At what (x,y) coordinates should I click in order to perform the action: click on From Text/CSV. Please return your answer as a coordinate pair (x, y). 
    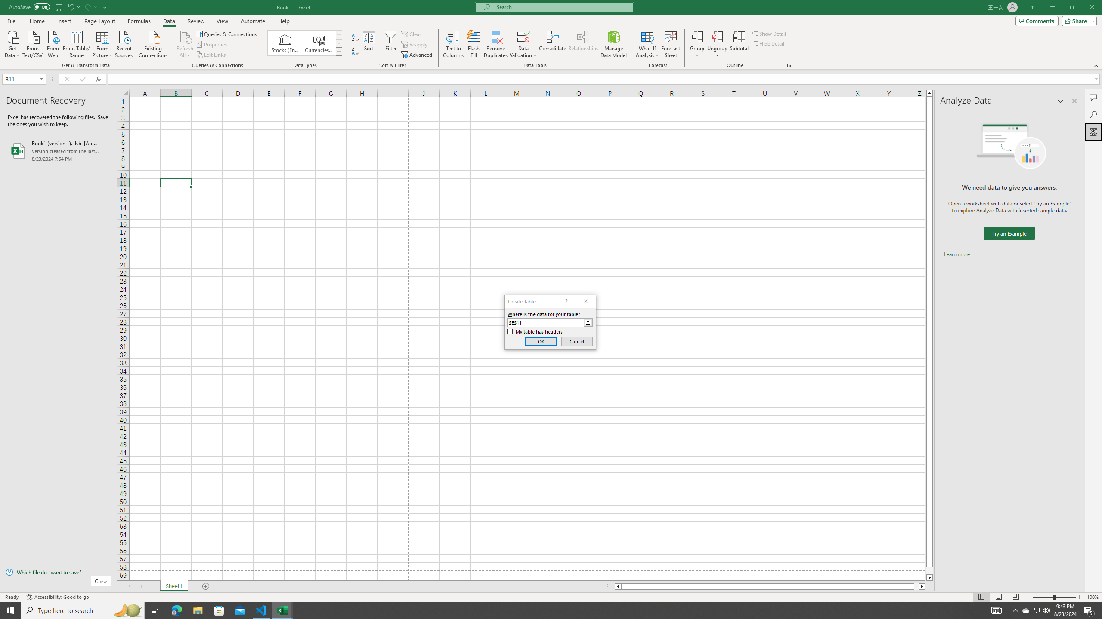
    Looking at the image, I should click on (33, 43).